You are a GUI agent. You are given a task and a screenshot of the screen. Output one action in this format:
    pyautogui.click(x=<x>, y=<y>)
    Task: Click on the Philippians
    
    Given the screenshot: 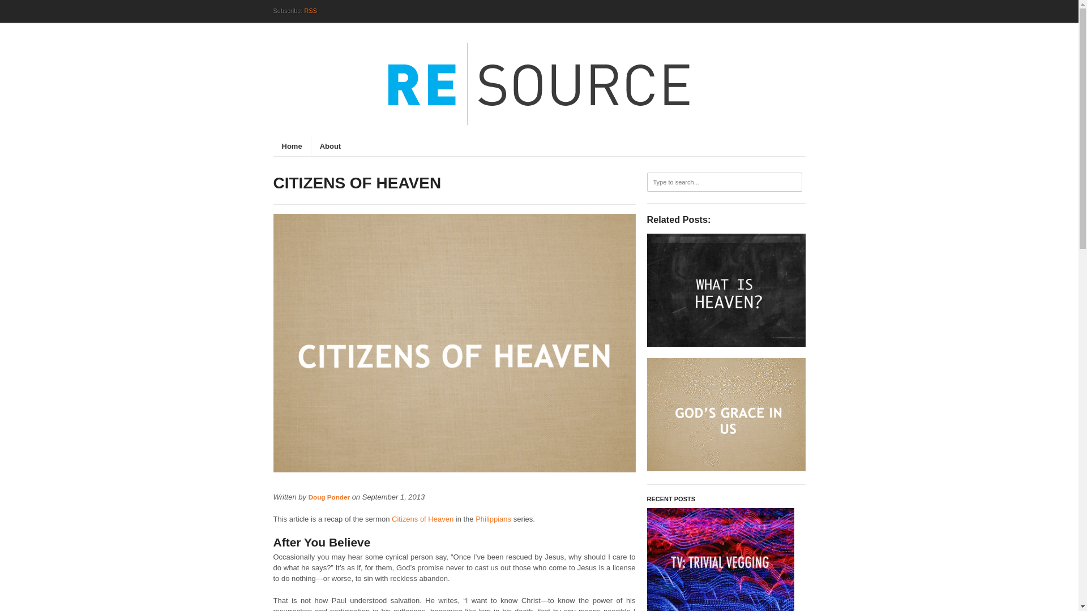 What is the action you would take?
    pyautogui.click(x=493, y=519)
    